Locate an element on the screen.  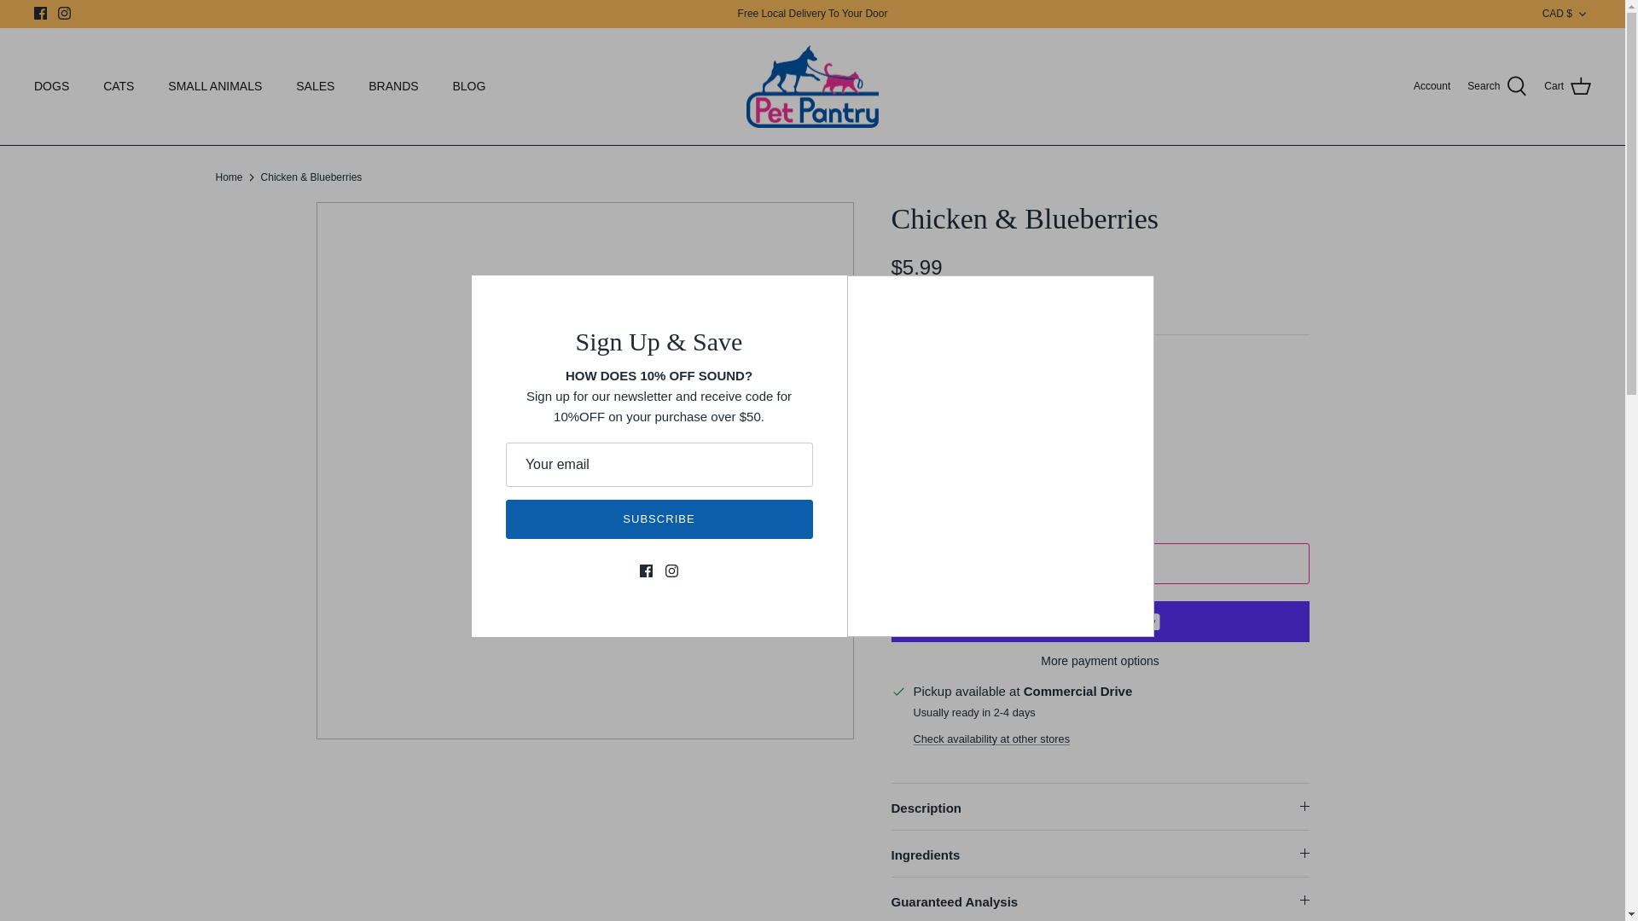
1 is located at coordinates (961, 488).